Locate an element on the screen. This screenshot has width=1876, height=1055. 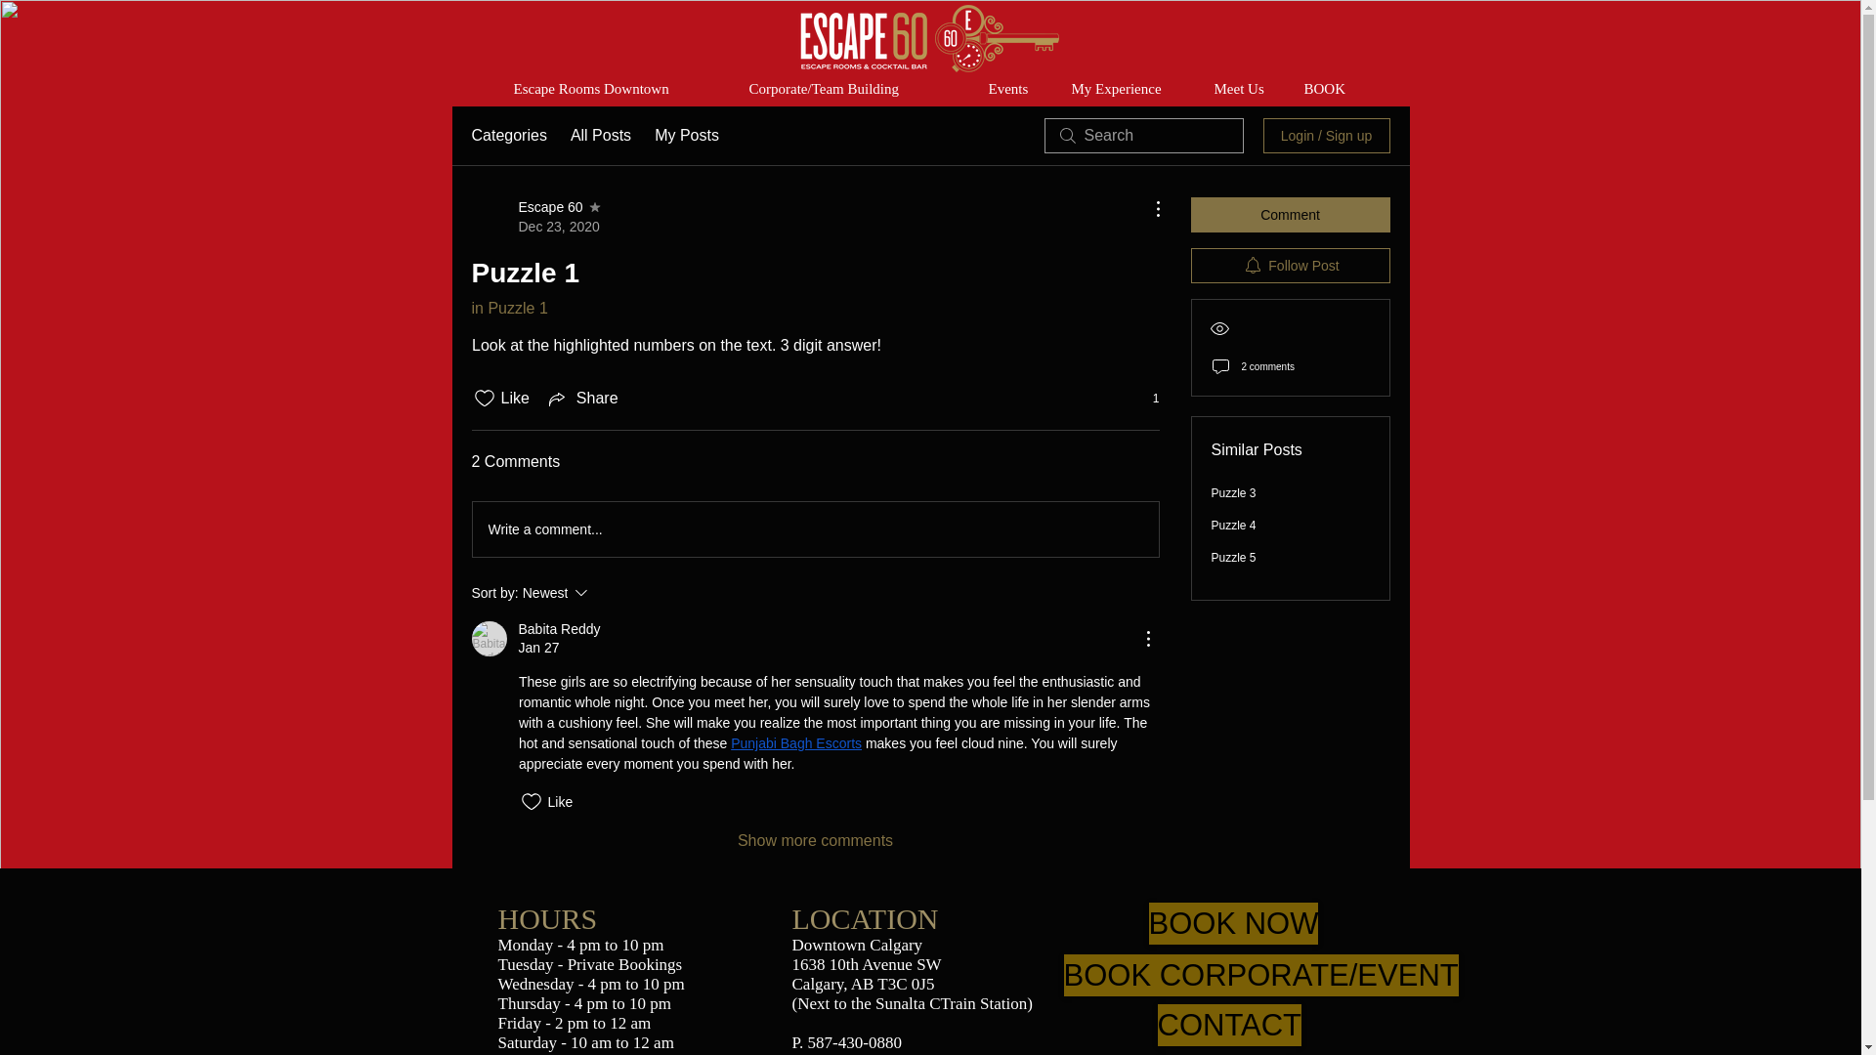
BOOK is located at coordinates (1327, 90).